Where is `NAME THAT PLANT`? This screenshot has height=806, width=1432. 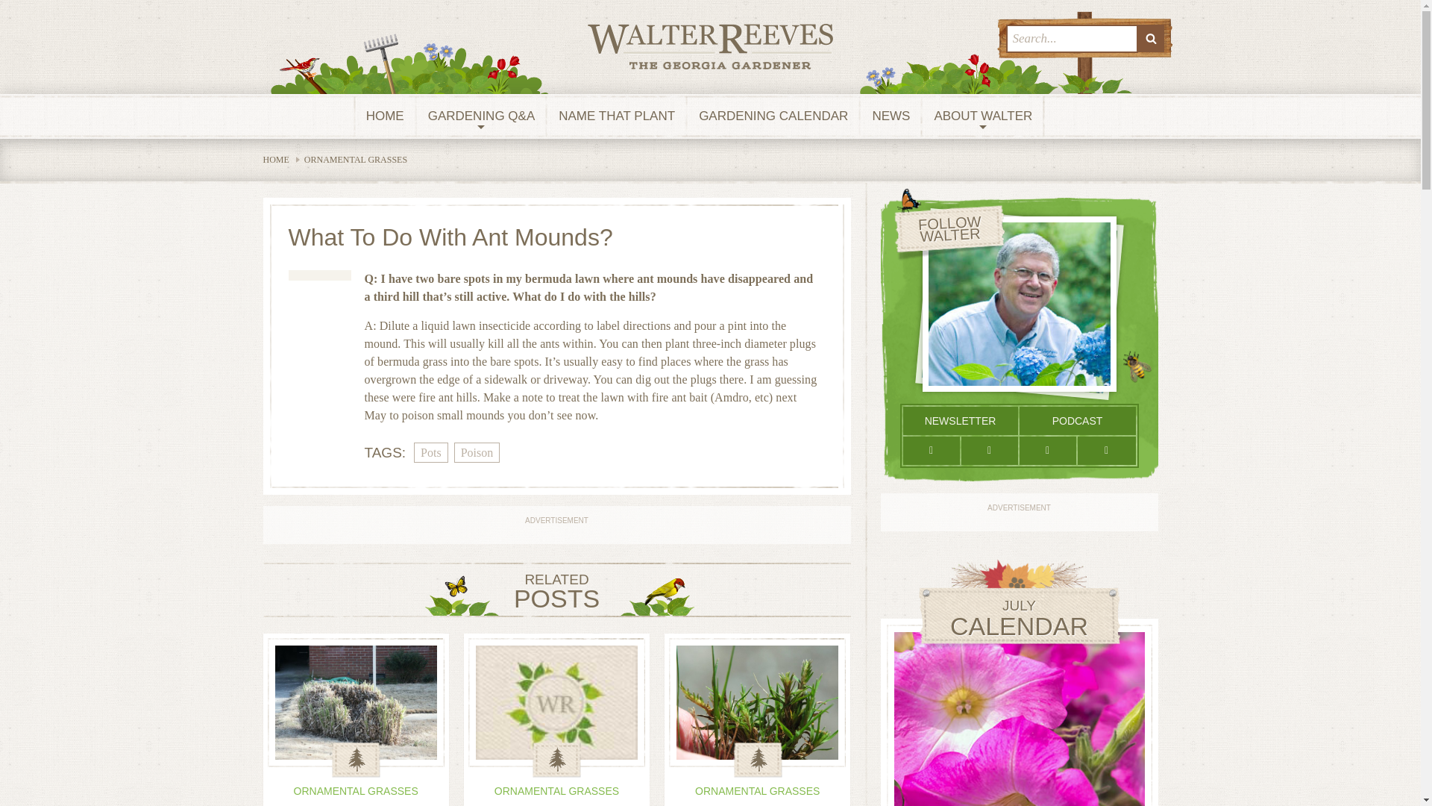
NAME THAT PLANT is located at coordinates (617, 116).